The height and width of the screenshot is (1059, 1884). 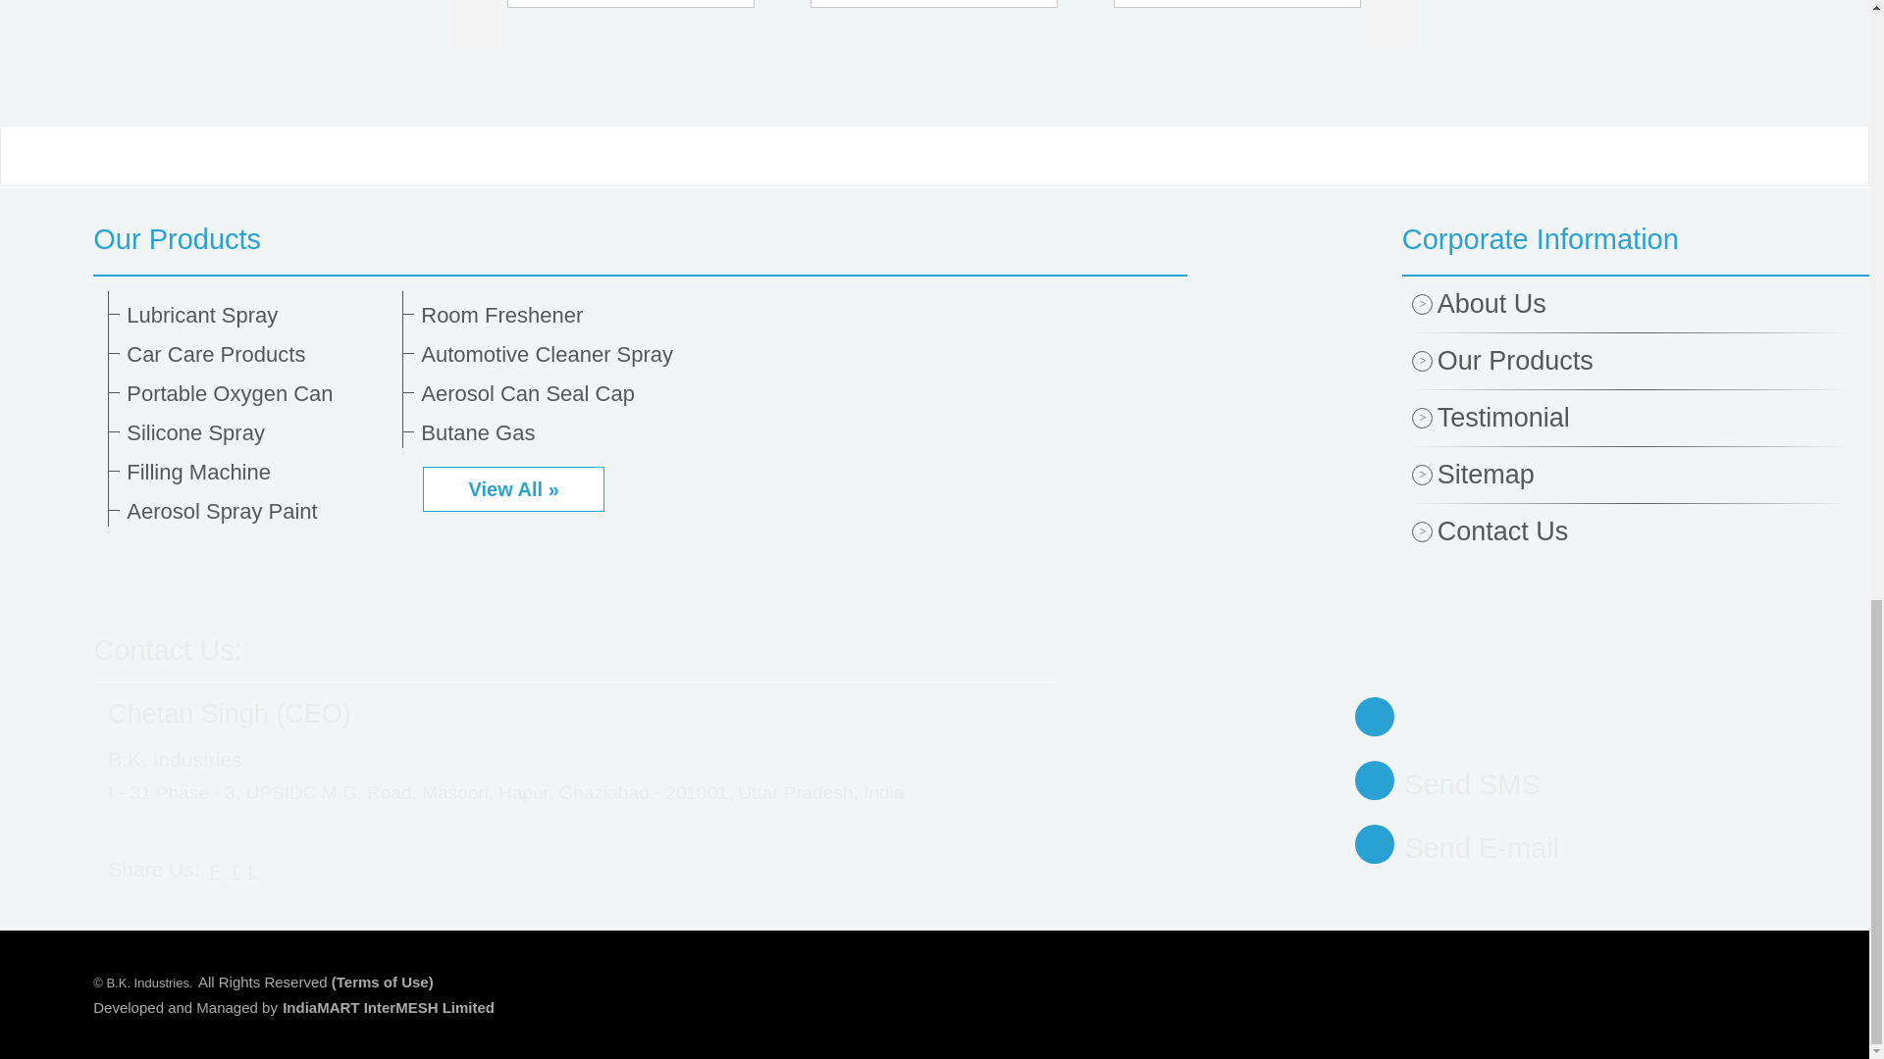 What do you see at coordinates (551, 315) in the screenshot?
I see `Room Freshener` at bounding box center [551, 315].